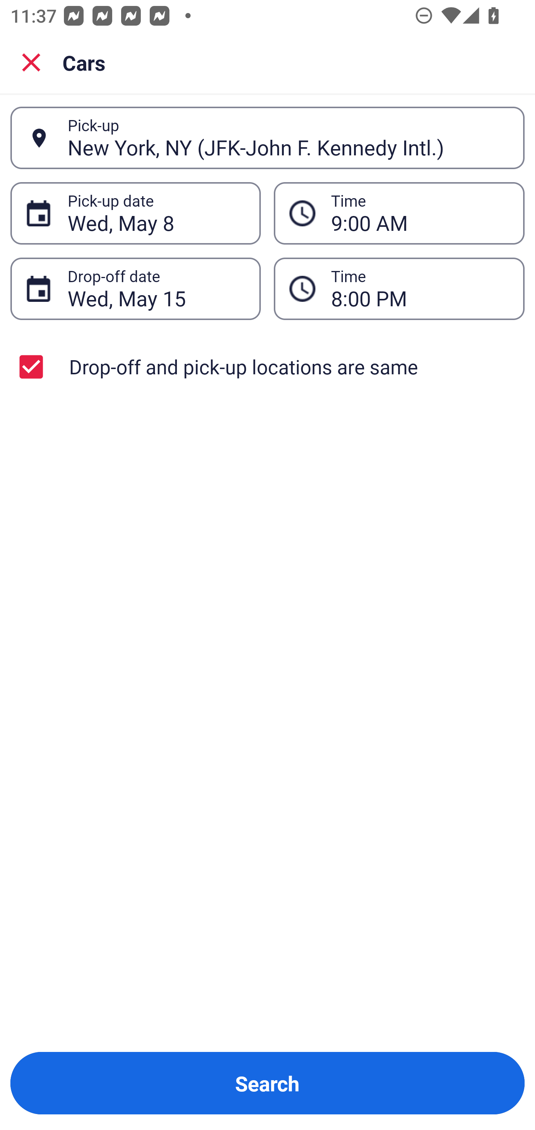 The height and width of the screenshot is (1130, 535). What do you see at coordinates (399, 288) in the screenshot?
I see `8:00 PM` at bounding box center [399, 288].